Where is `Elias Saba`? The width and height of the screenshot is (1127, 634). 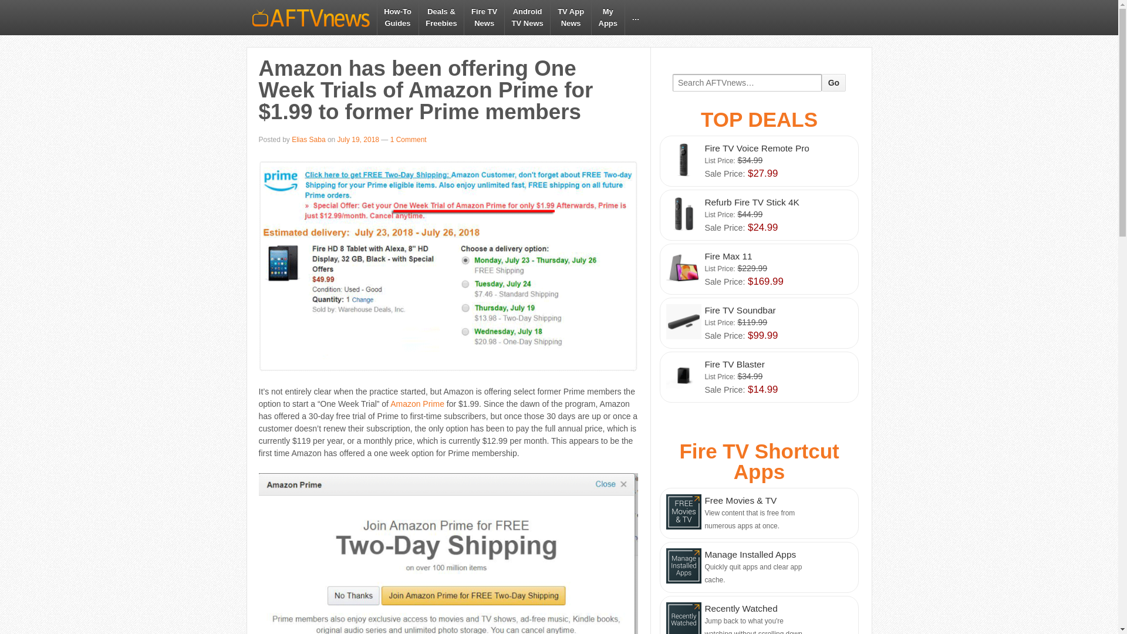 Elias Saba is located at coordinates (834, 82).